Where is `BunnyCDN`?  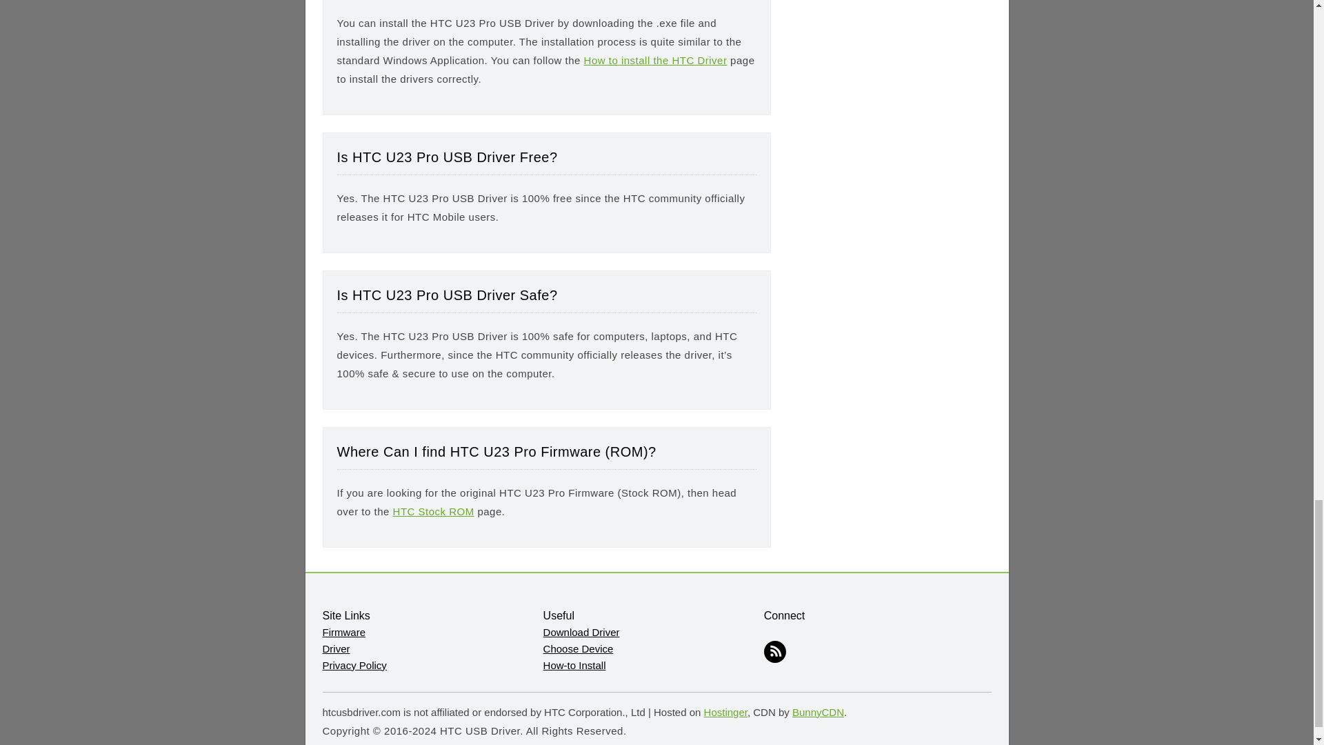 BunnyCDN is located at coordinates (818, 712).